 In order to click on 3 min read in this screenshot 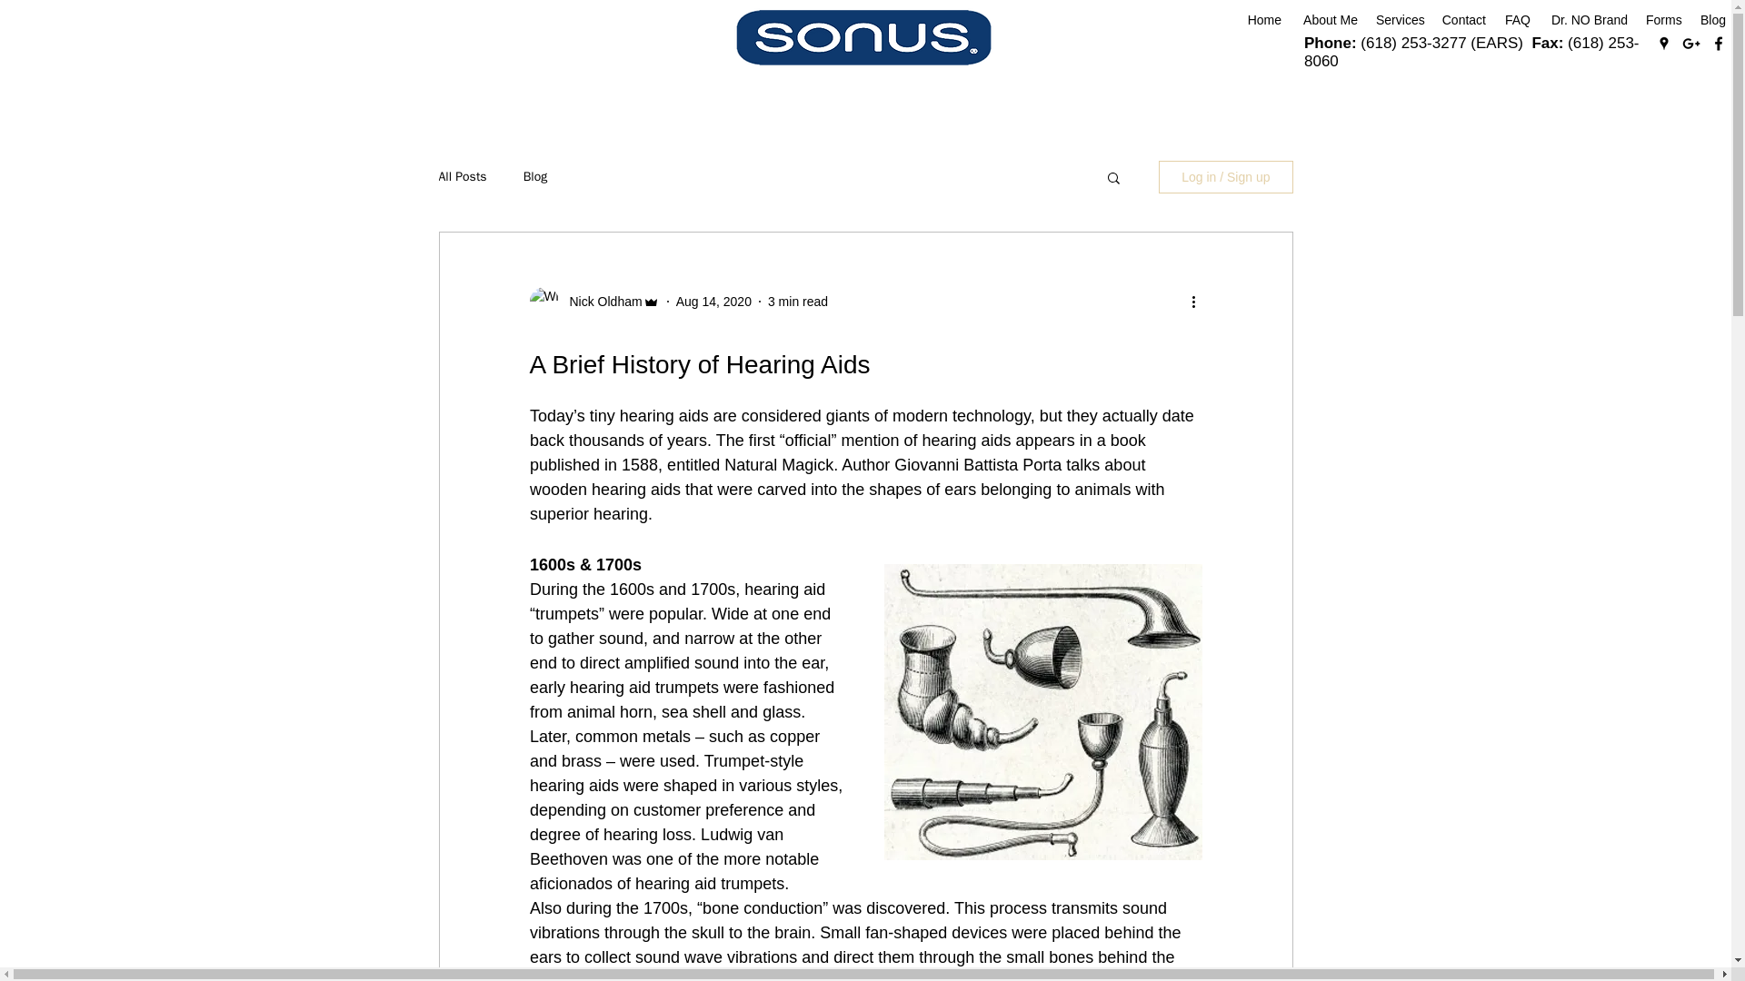, I will do `click(797, 302)`.